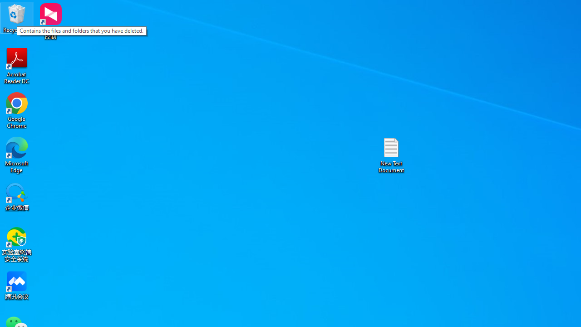 The height and width of the screenshot is (327, 581). Describe the element at coordinates (391, 154) in the screenshot. I see `New Text Document` at that location.